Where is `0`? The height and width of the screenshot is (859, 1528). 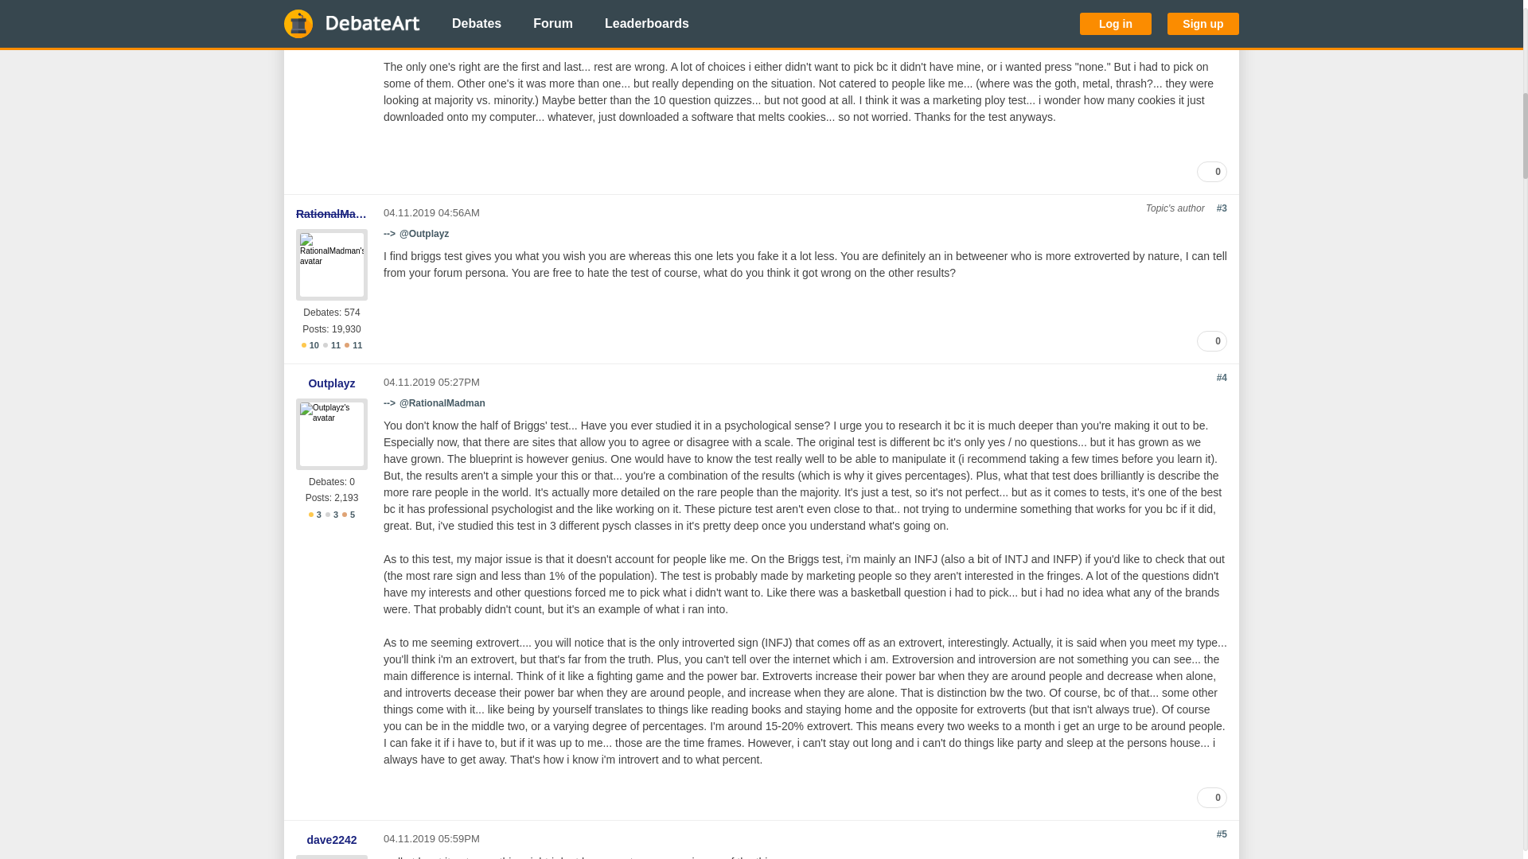 0 is located at coordinates (1211, 172).